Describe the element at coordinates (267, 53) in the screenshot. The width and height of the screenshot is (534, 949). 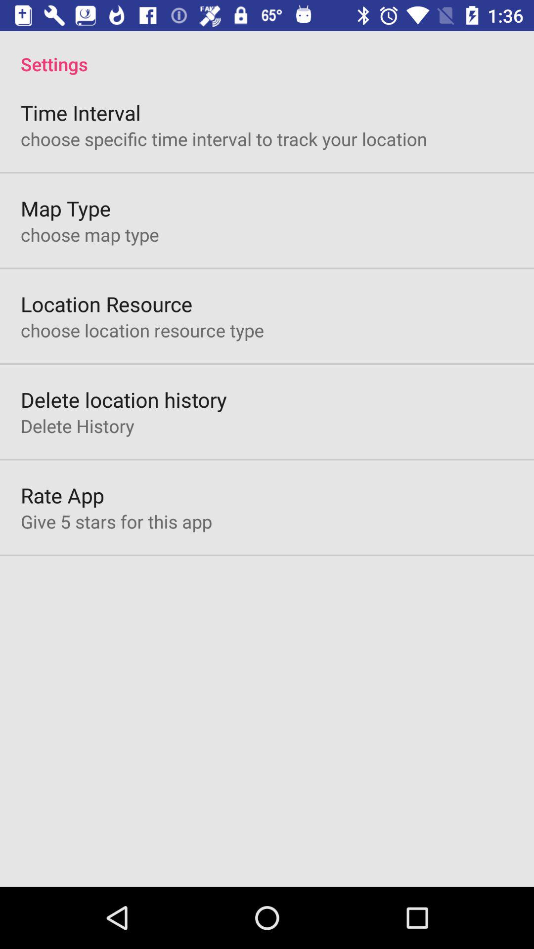
I see `select the item above time interval app` at that location.